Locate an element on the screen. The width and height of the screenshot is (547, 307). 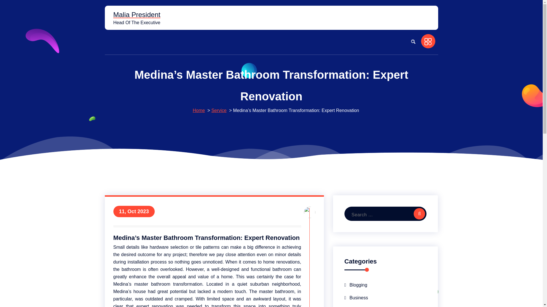
Fashion is located at coordinates (355, 306).